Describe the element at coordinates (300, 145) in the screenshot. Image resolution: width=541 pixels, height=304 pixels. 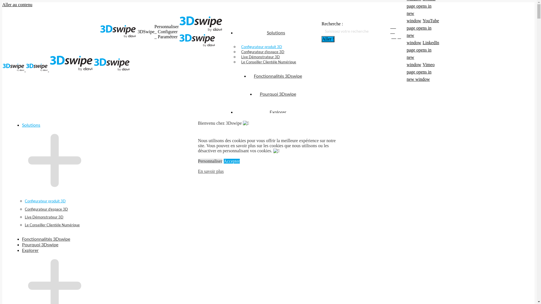
I see `Contact` at that location.